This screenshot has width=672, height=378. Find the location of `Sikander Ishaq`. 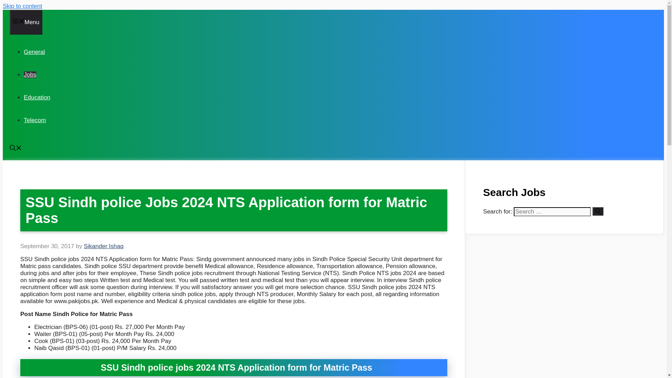

Sikander Ishaq is located at coordinates (103, 246).